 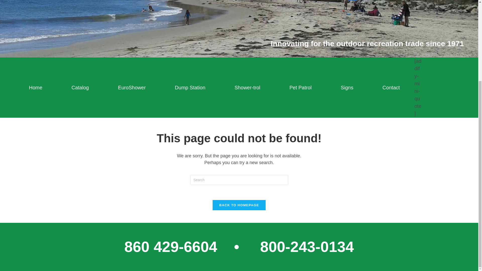 What do you see at coordinates (391, 87) in the screenshot?
I see `Contact` at bounding box center [391, 87].